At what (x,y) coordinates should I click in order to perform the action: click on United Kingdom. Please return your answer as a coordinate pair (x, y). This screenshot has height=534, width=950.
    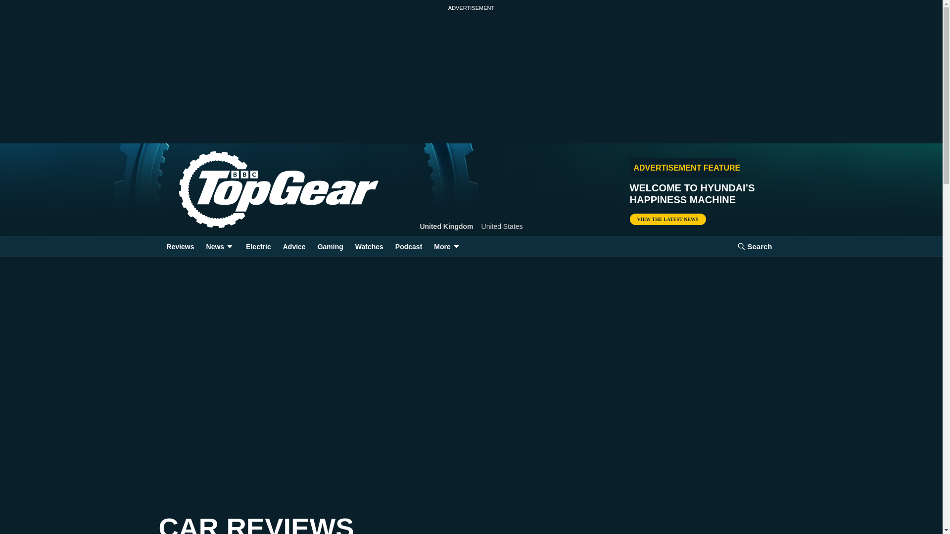
    Looking at the image, I should click on (446, 226).